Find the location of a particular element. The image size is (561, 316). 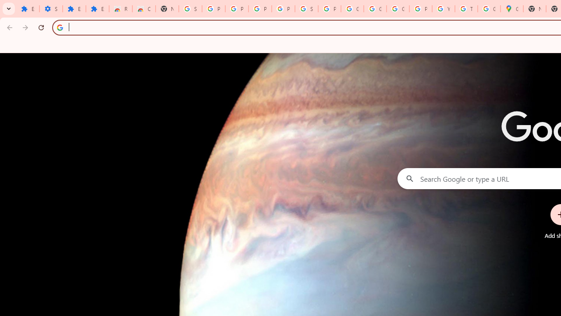

Extensions is located at coordinates (28, 9).